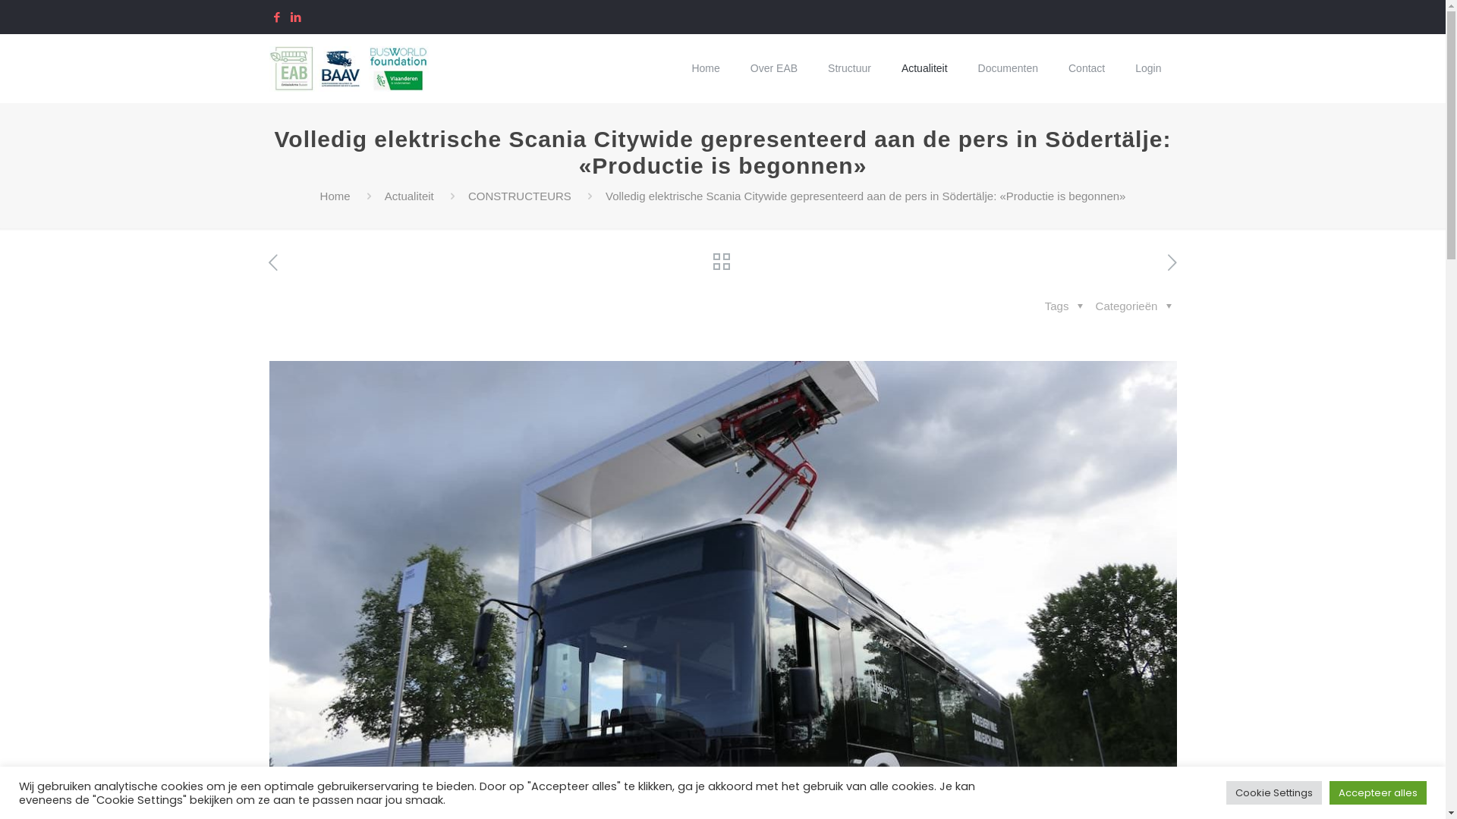 The height and width of the screenshot is (819, 1457). What do you see at coordinates (924, 68) in the screenshot?
I see `Actualiteit` at bounding box center [924, 68].